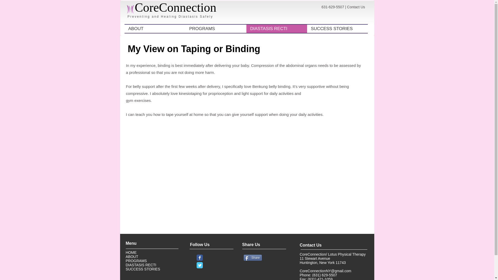 This screenshot has width=498, height=280. What do you see at coordinates (176, 7) in the screenshot?
I see `CoreConnection` at bounding box center [176, 7].